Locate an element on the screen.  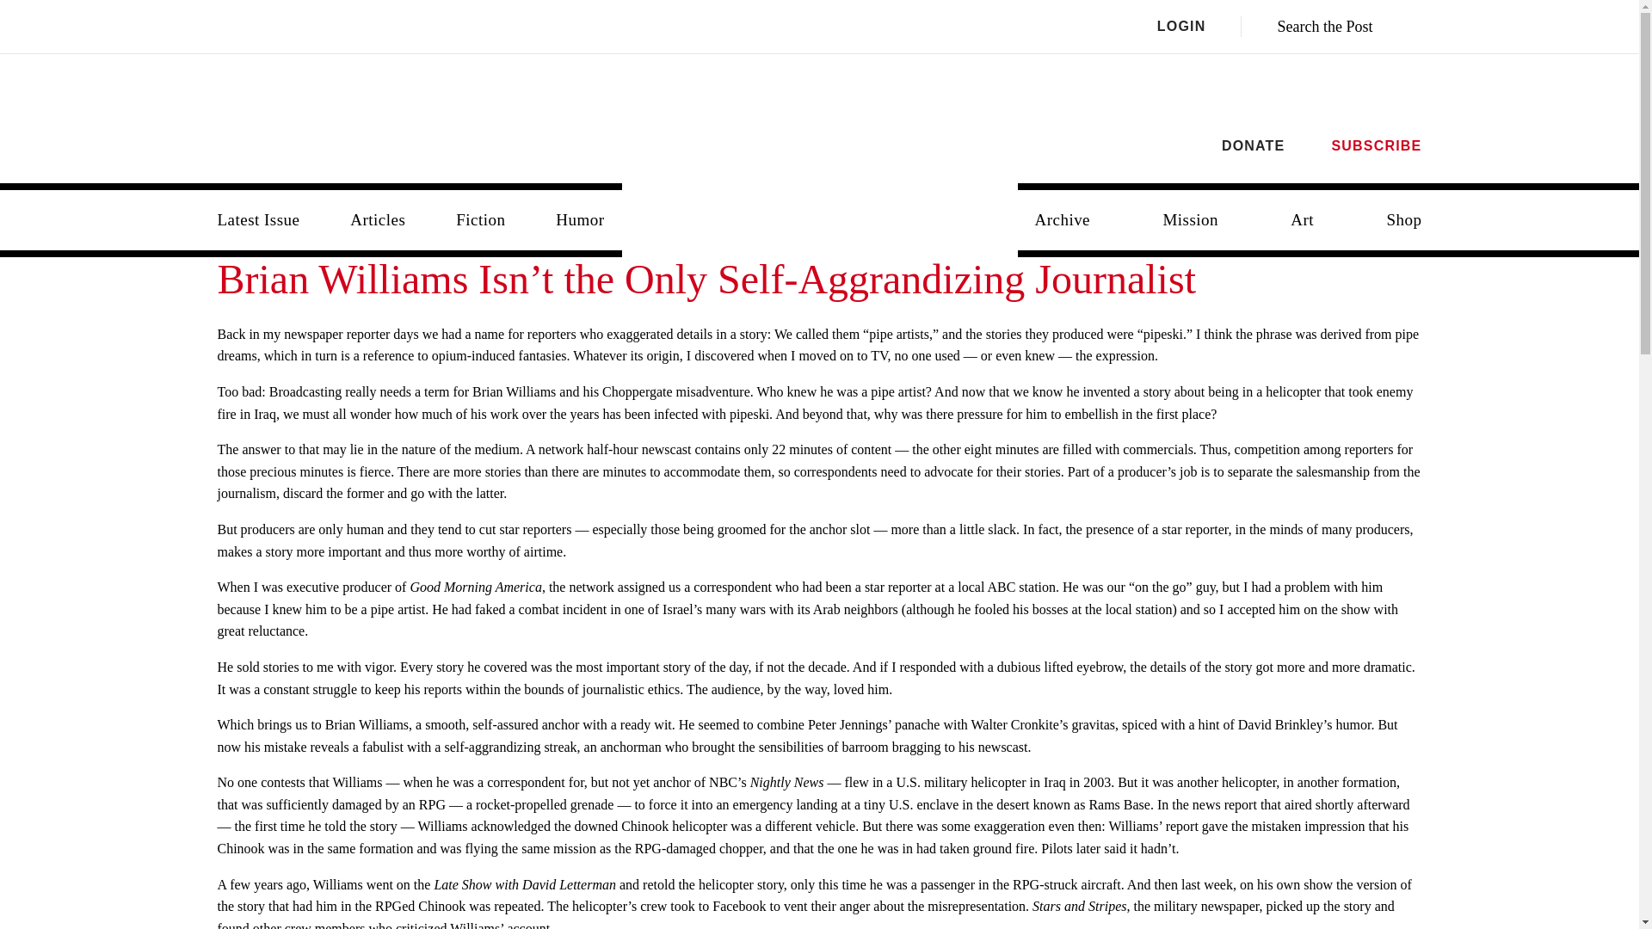
SUBSCRIBE is located at coordinates (1376, 145).